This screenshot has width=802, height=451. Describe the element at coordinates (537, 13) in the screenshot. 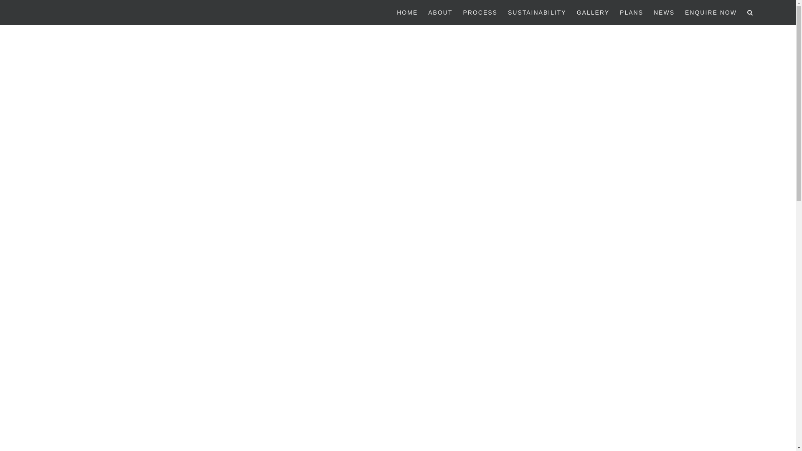

I see `SUSTAINABILITY` at that location.